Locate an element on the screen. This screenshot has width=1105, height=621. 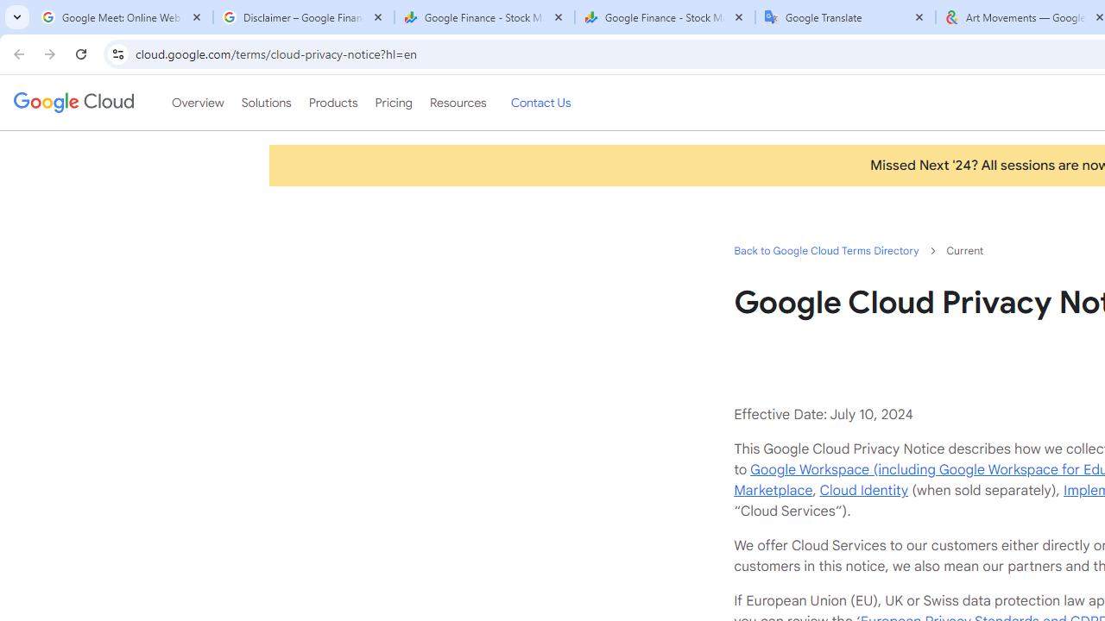
Contact Us is located at coordinates (540, 103).